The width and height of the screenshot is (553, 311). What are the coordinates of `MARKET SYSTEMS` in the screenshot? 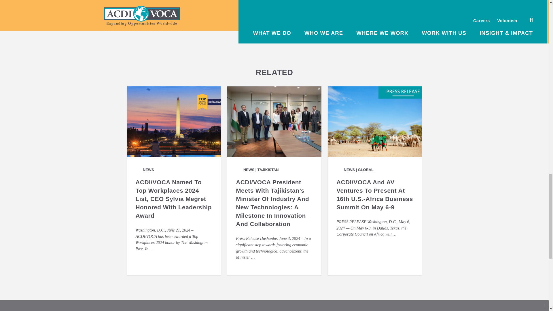 It's located at (253, 16).